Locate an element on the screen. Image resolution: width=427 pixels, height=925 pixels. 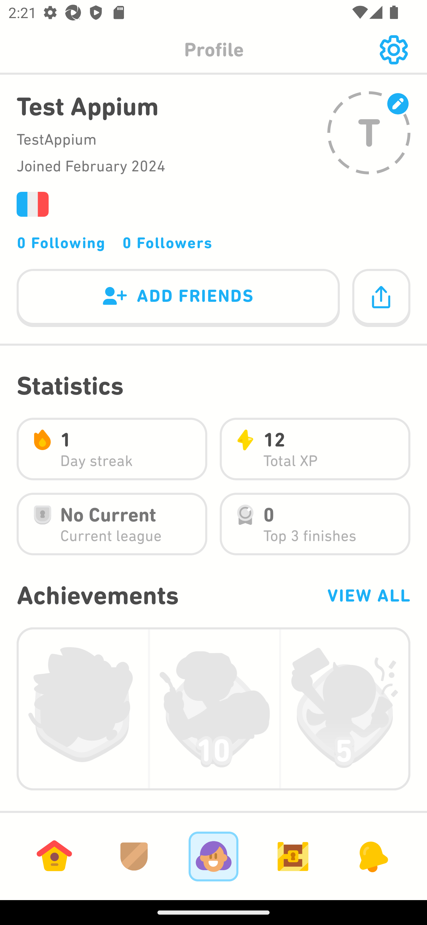
Leagues Tab is located at coordinates (134, 856).